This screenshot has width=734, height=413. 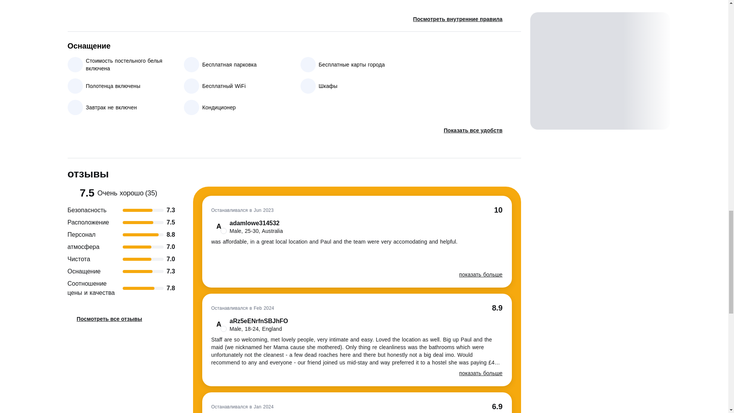 I want to click on adamlowe314532, so click(x=247, y=227).